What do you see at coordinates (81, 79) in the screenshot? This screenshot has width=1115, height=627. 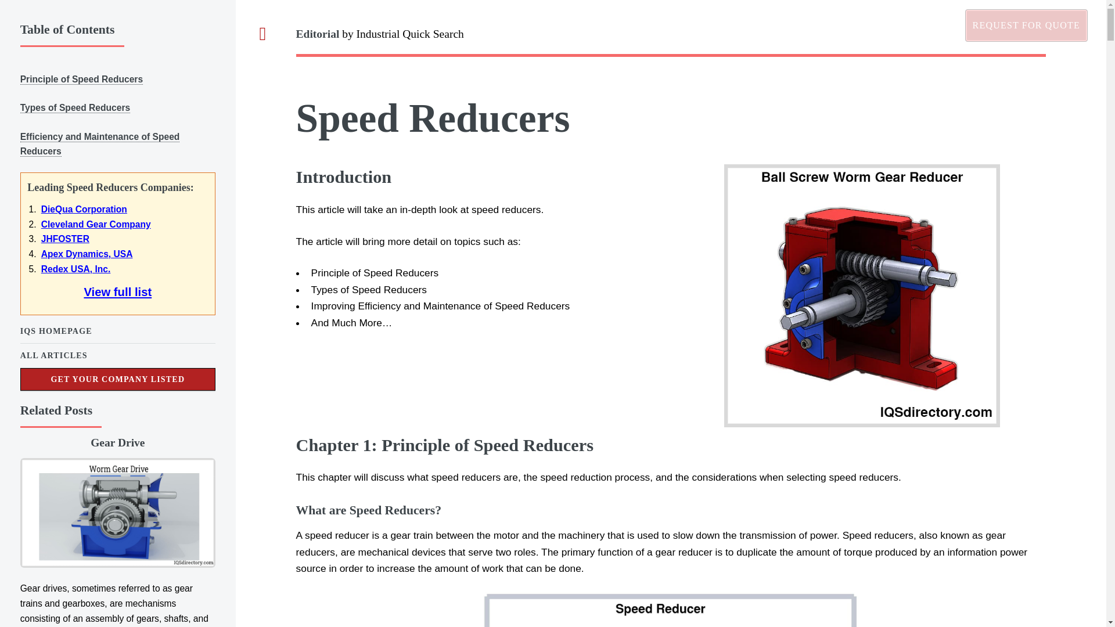 I see `Principle of Speed Reducers` at bounding box center [81, 79].